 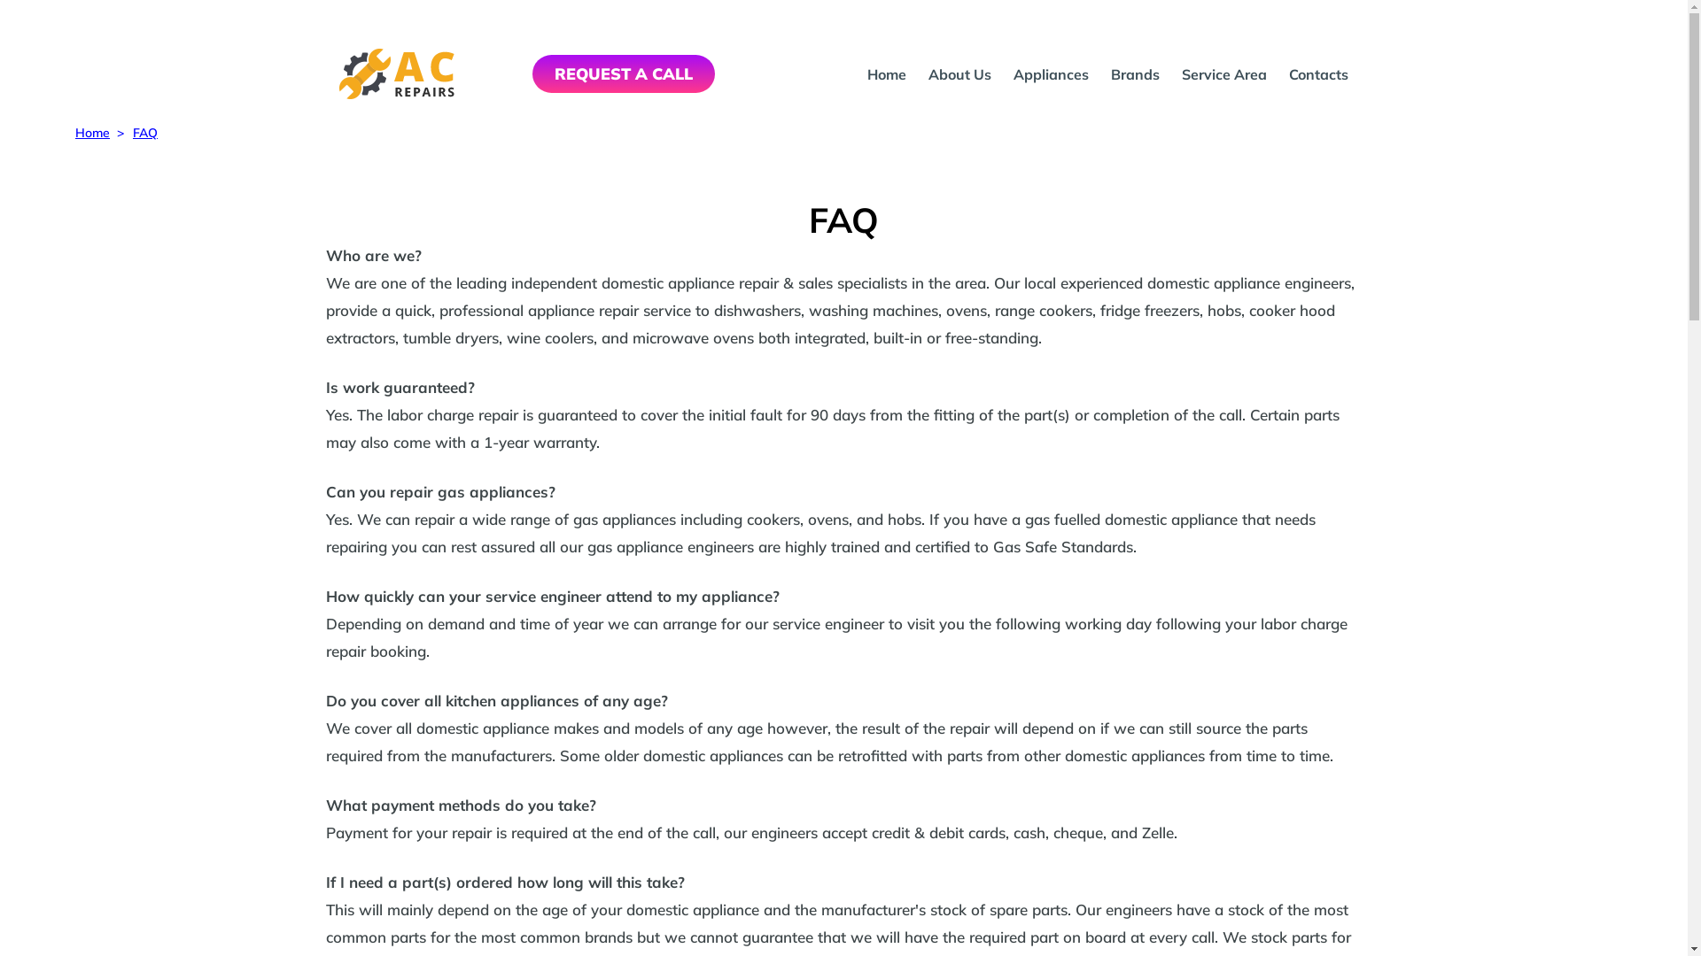 I want to click on About Us, so click(x=960, y=74).